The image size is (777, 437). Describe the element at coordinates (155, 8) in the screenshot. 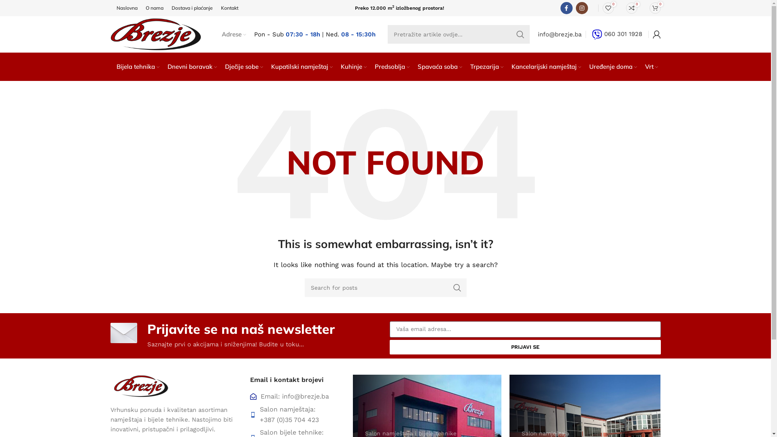

I see `O nama` at that location.